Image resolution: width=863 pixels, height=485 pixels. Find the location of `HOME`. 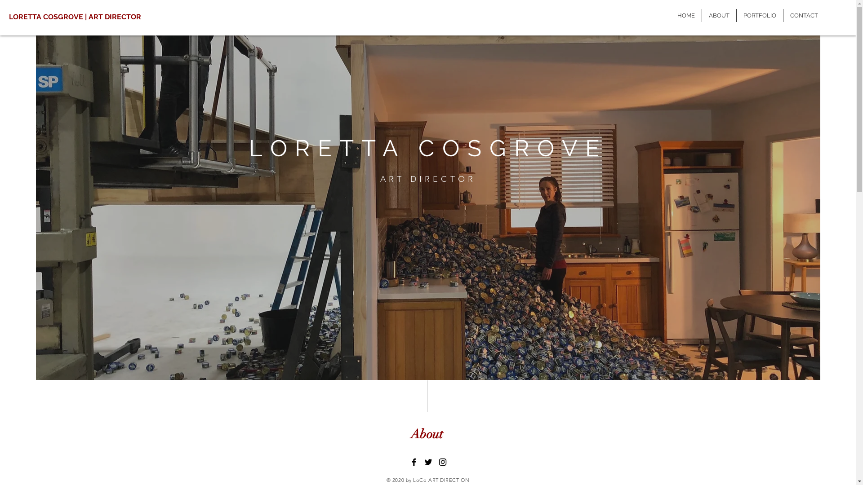

HOME is located at coordinates (686, 15).